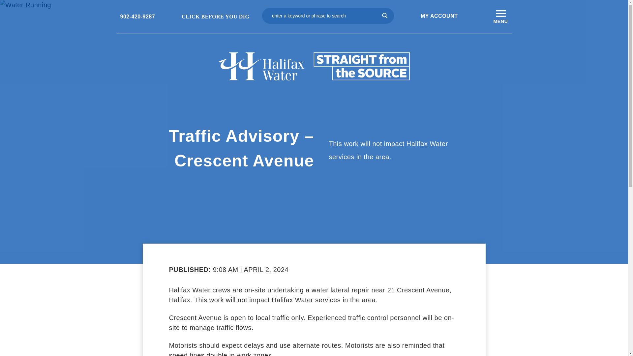 This screenshot has height=356, width=633. I want to click on Mobile Main navigation, so click(500, 13).